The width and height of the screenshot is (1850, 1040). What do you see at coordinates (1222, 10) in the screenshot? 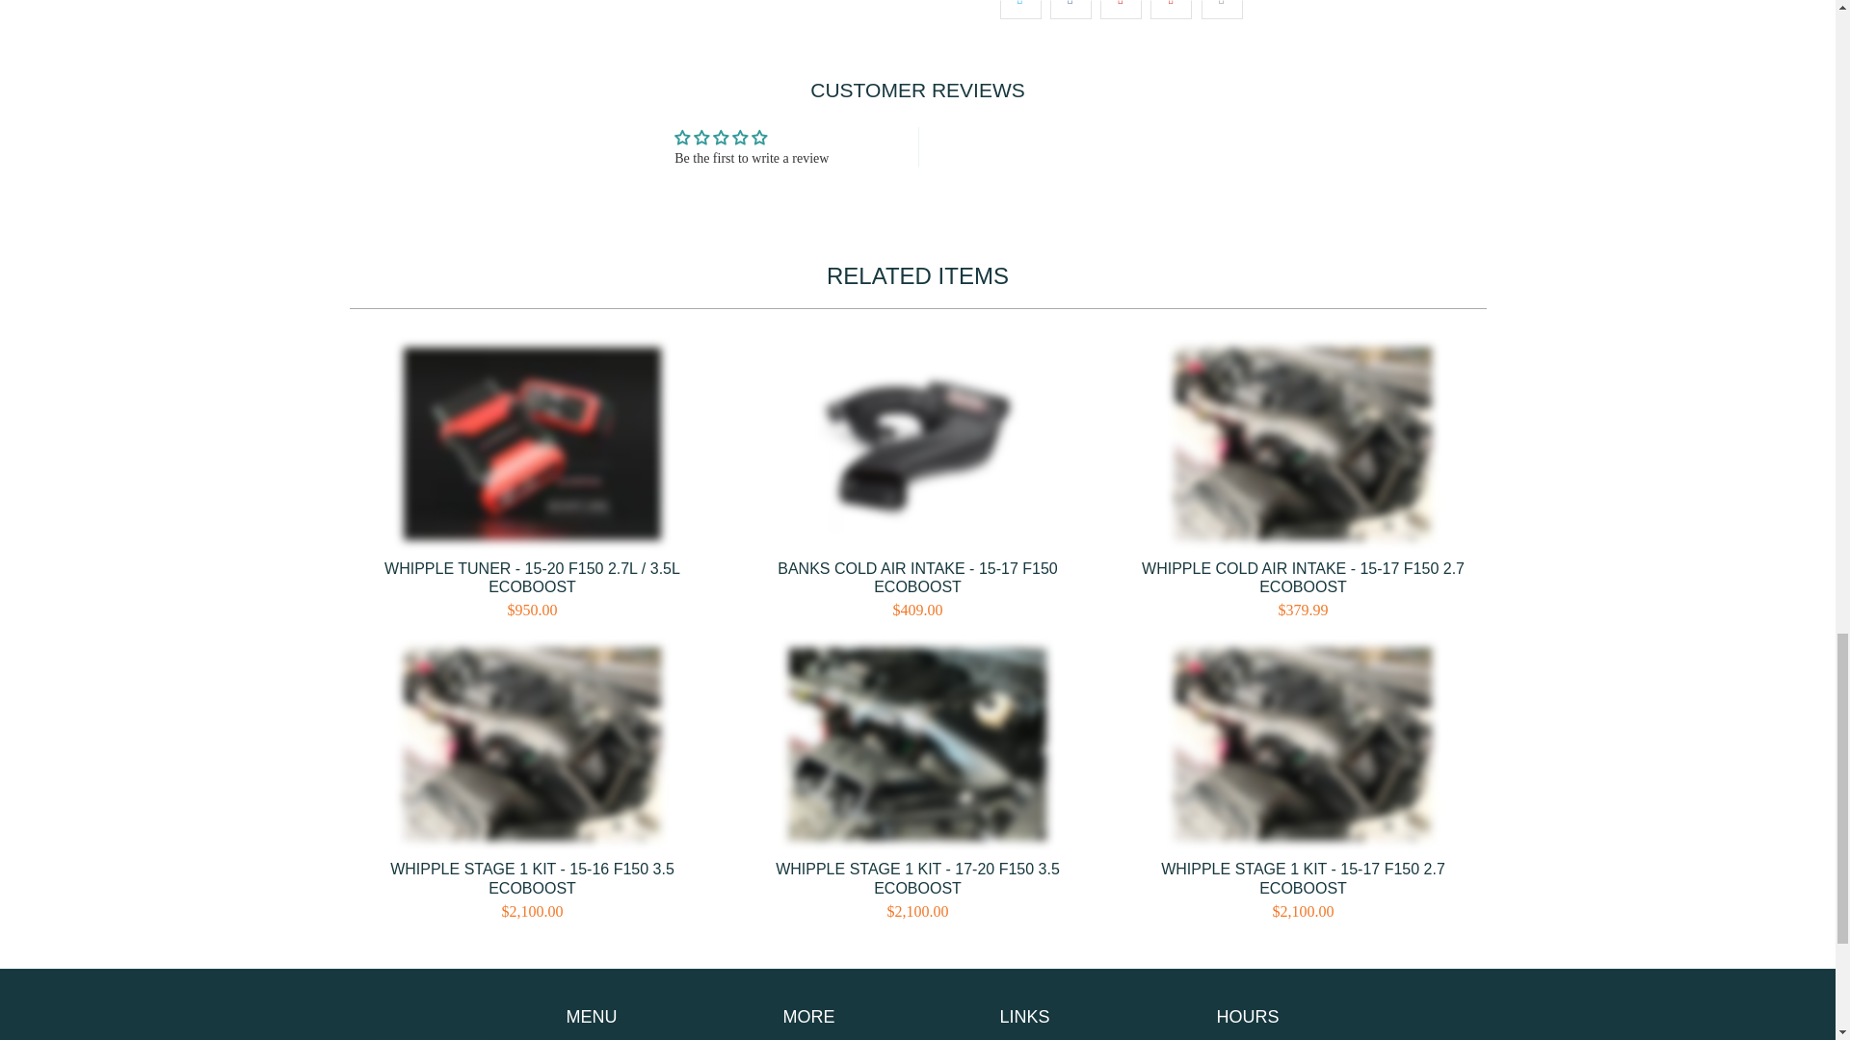
I see `Email this to a friend` at bounding box center [1222, 10].